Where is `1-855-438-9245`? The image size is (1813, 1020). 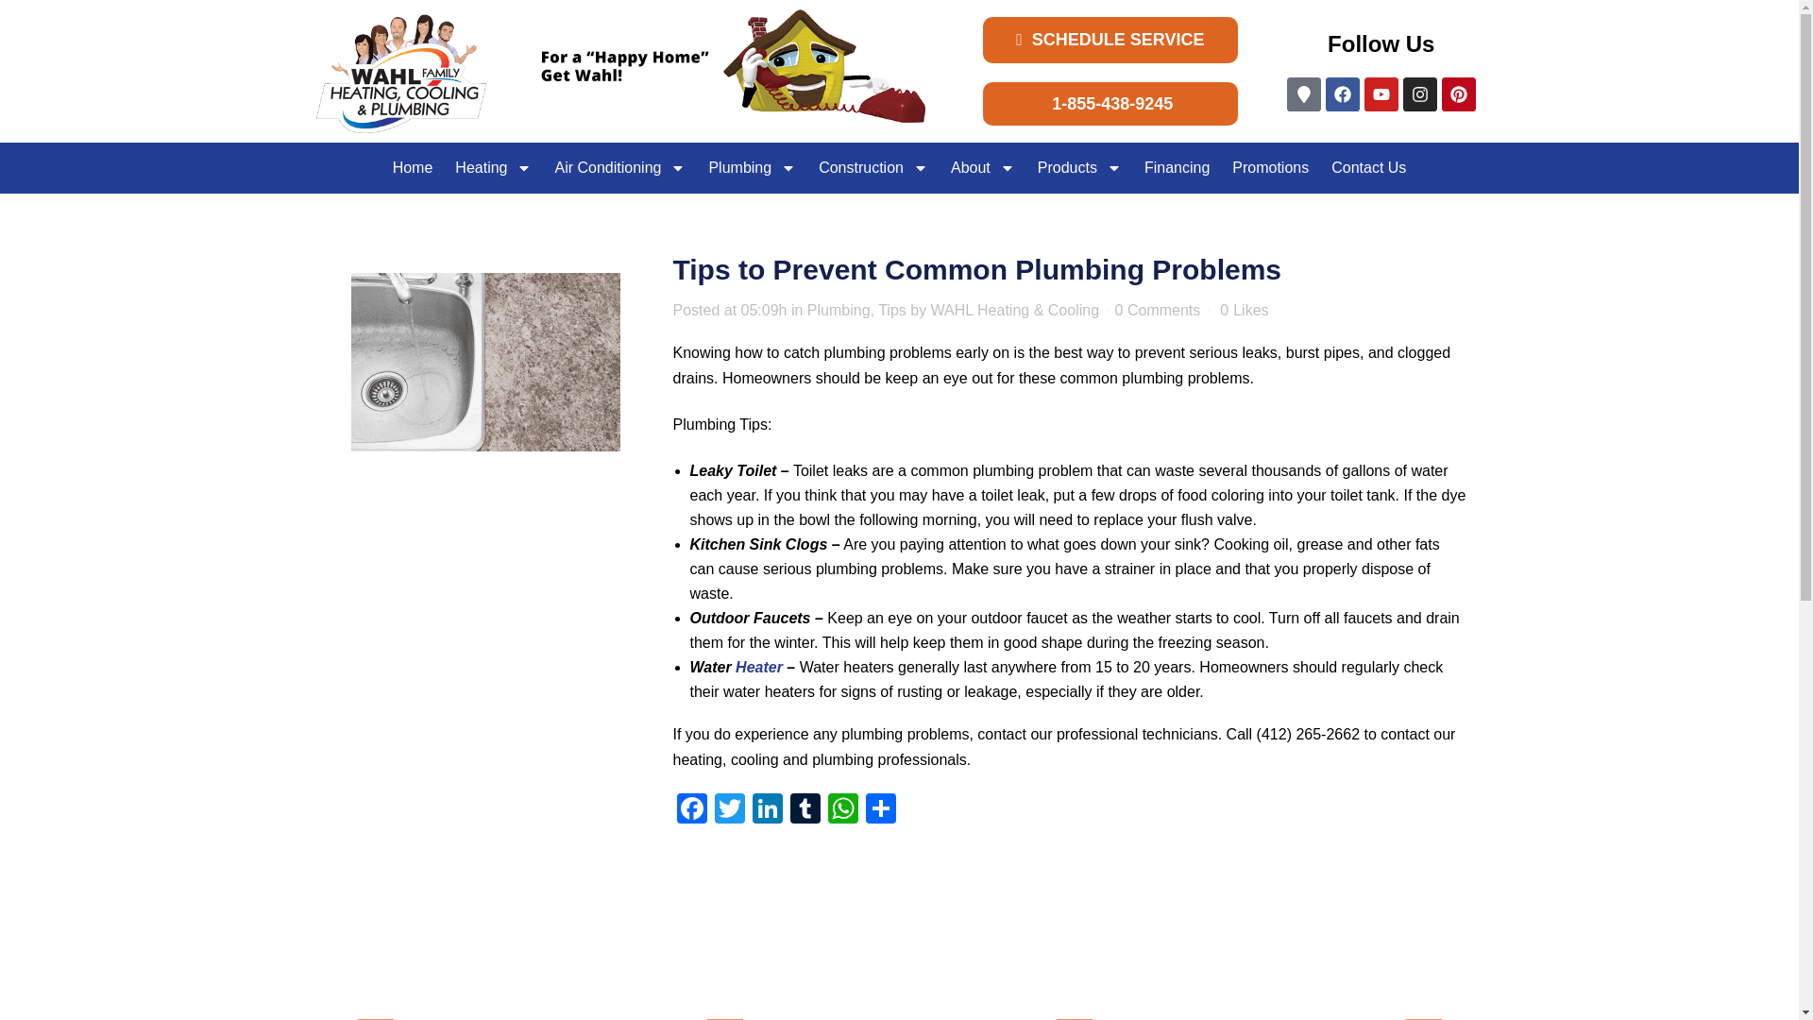 1-855-438-9245 is located at coordinates (1110, 104).